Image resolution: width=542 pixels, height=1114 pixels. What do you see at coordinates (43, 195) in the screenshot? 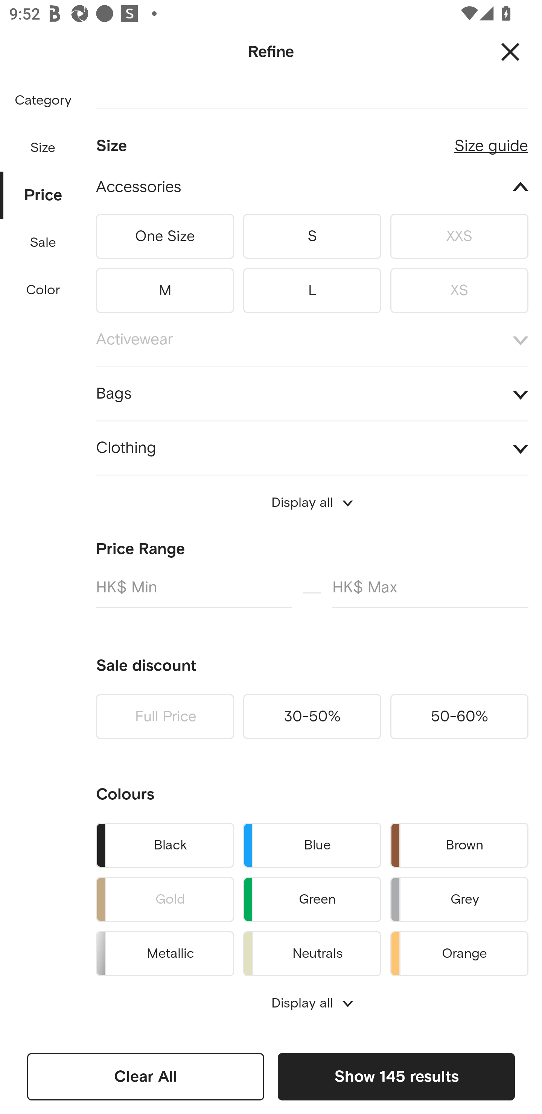
I see `Price` at bounding box center [43, 195].